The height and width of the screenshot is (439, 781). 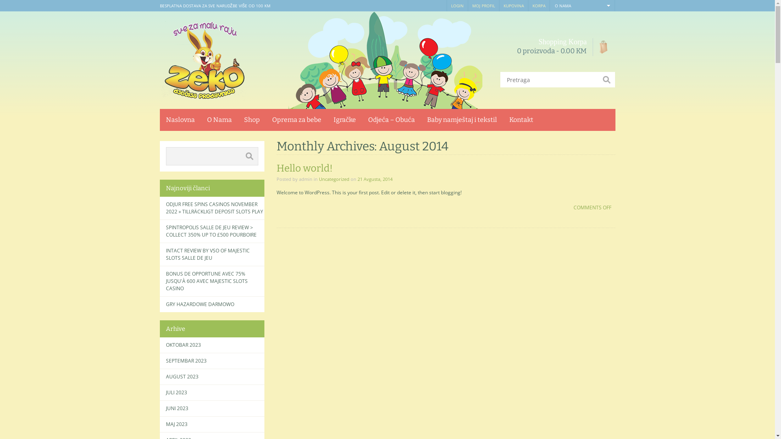 What do you see at coordinates (177, 424) in the screenshot?
I see `MAJ 2023` at bounding box center [177, 424].